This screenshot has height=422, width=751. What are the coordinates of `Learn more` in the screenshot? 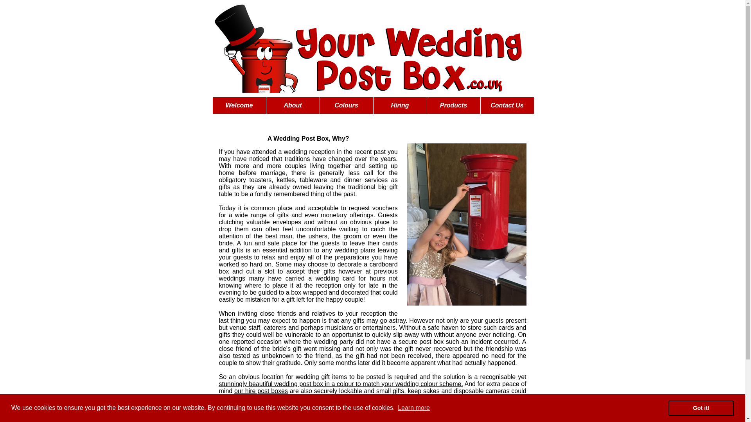 It's located at (414, 408).